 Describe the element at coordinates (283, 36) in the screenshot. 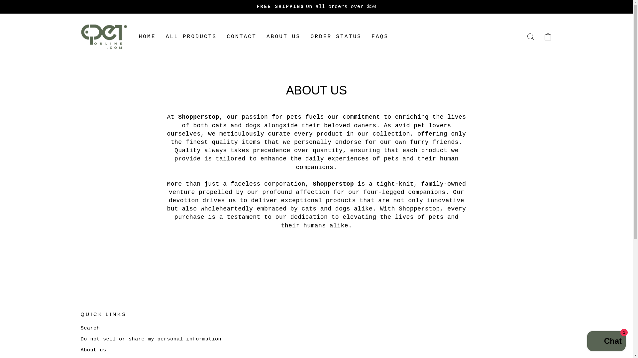

I see `CONTACT` at that location.